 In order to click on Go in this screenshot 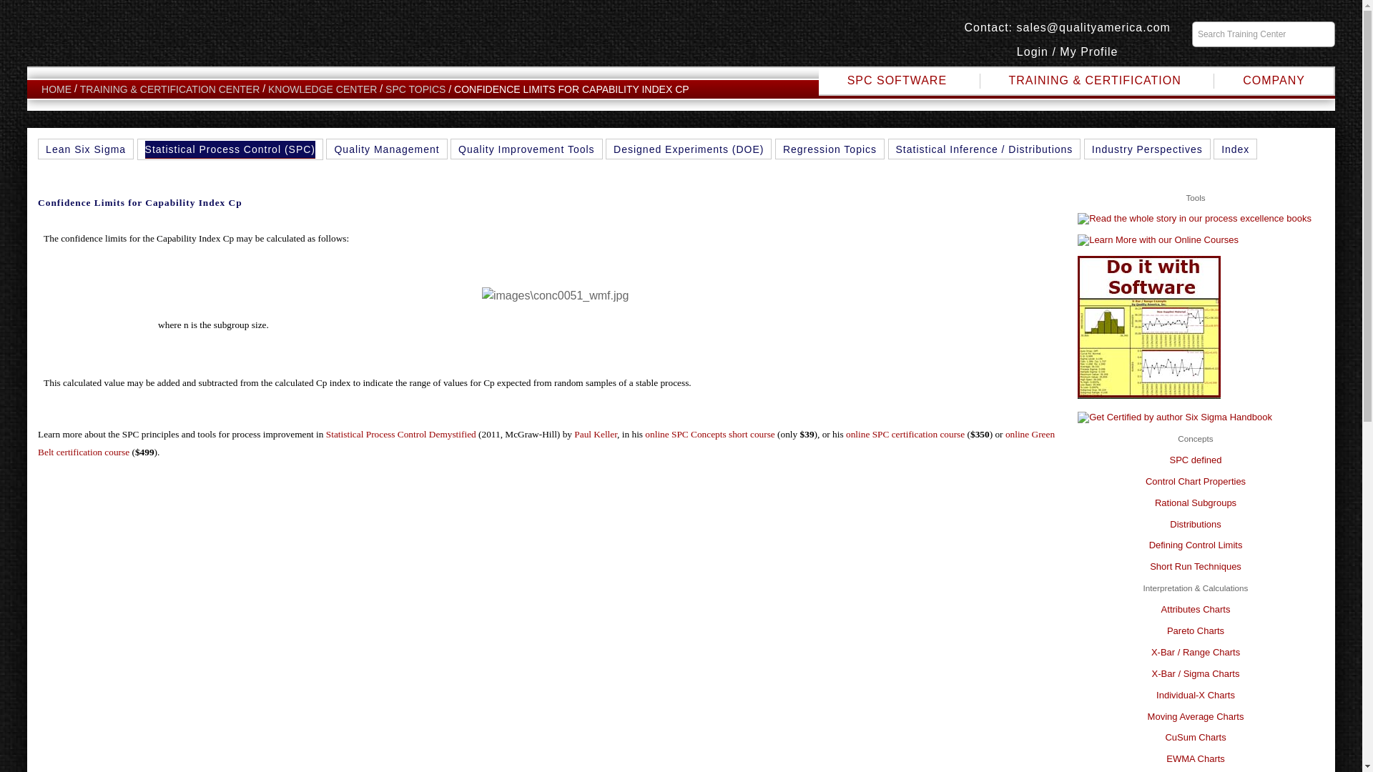, I will do `click(1322, 34)`.